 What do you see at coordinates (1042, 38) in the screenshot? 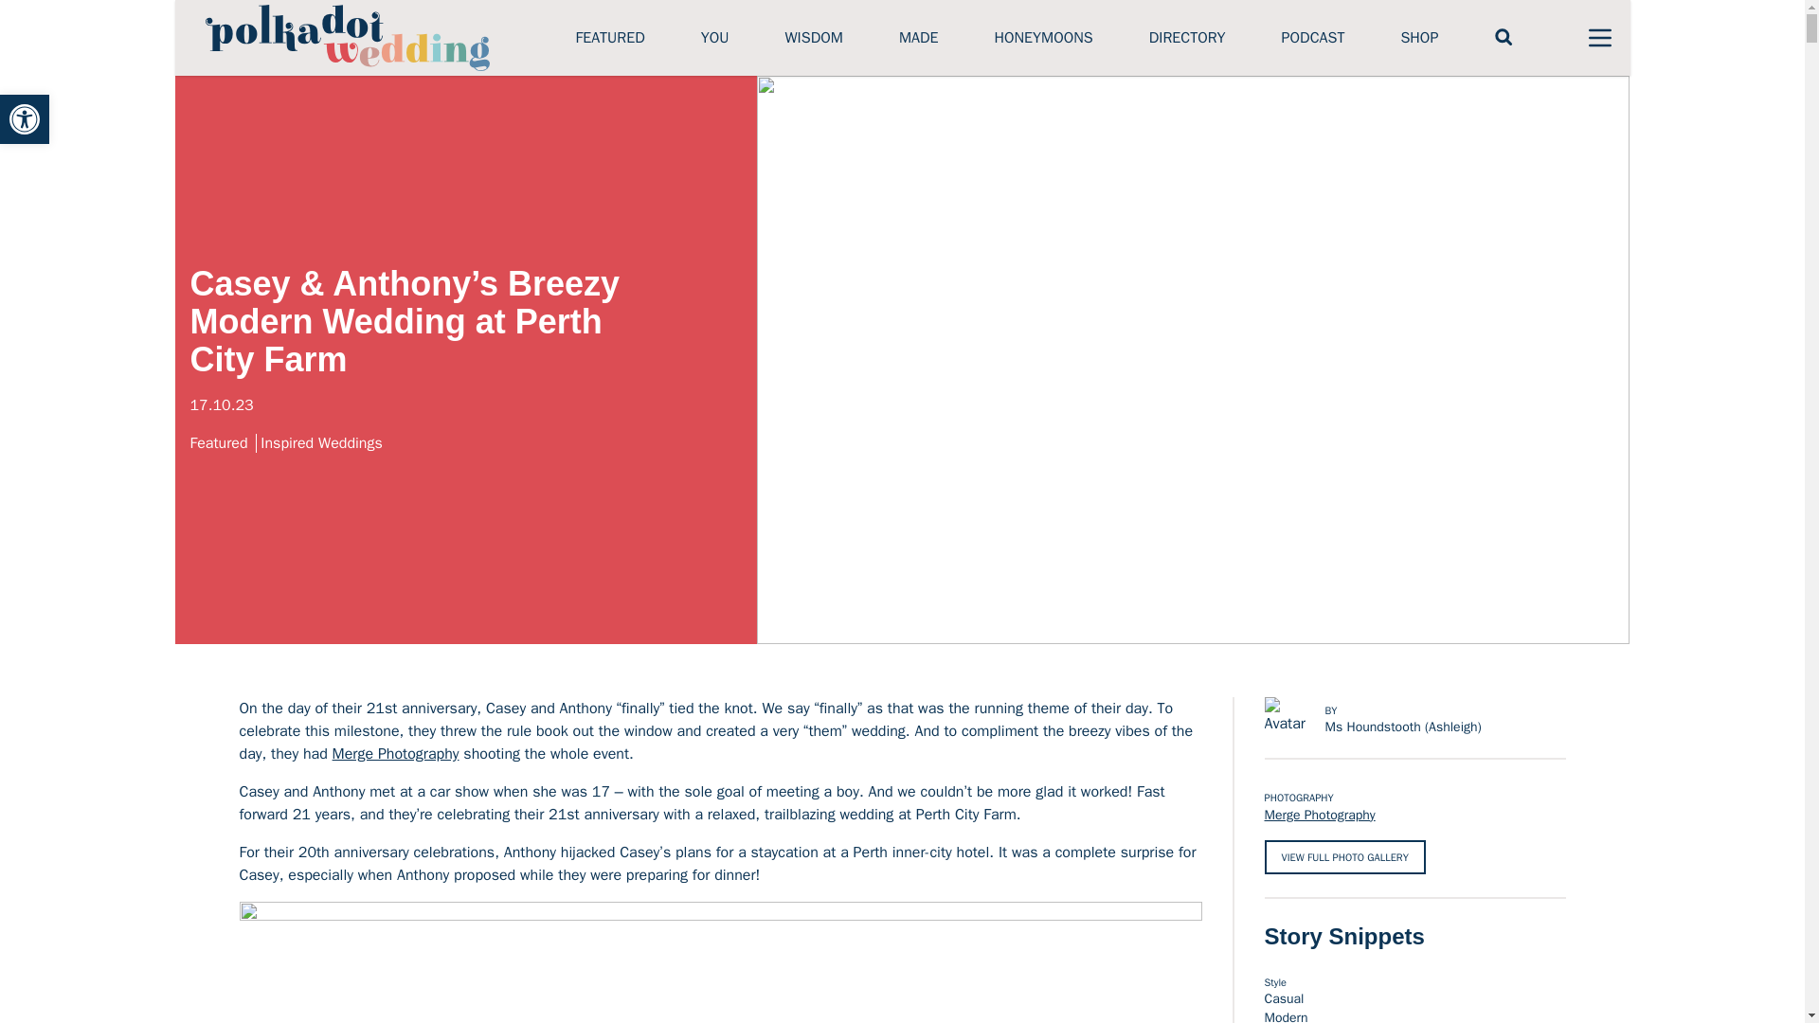
I see `HONEYMOONS` at bounding box center [1042, 38].